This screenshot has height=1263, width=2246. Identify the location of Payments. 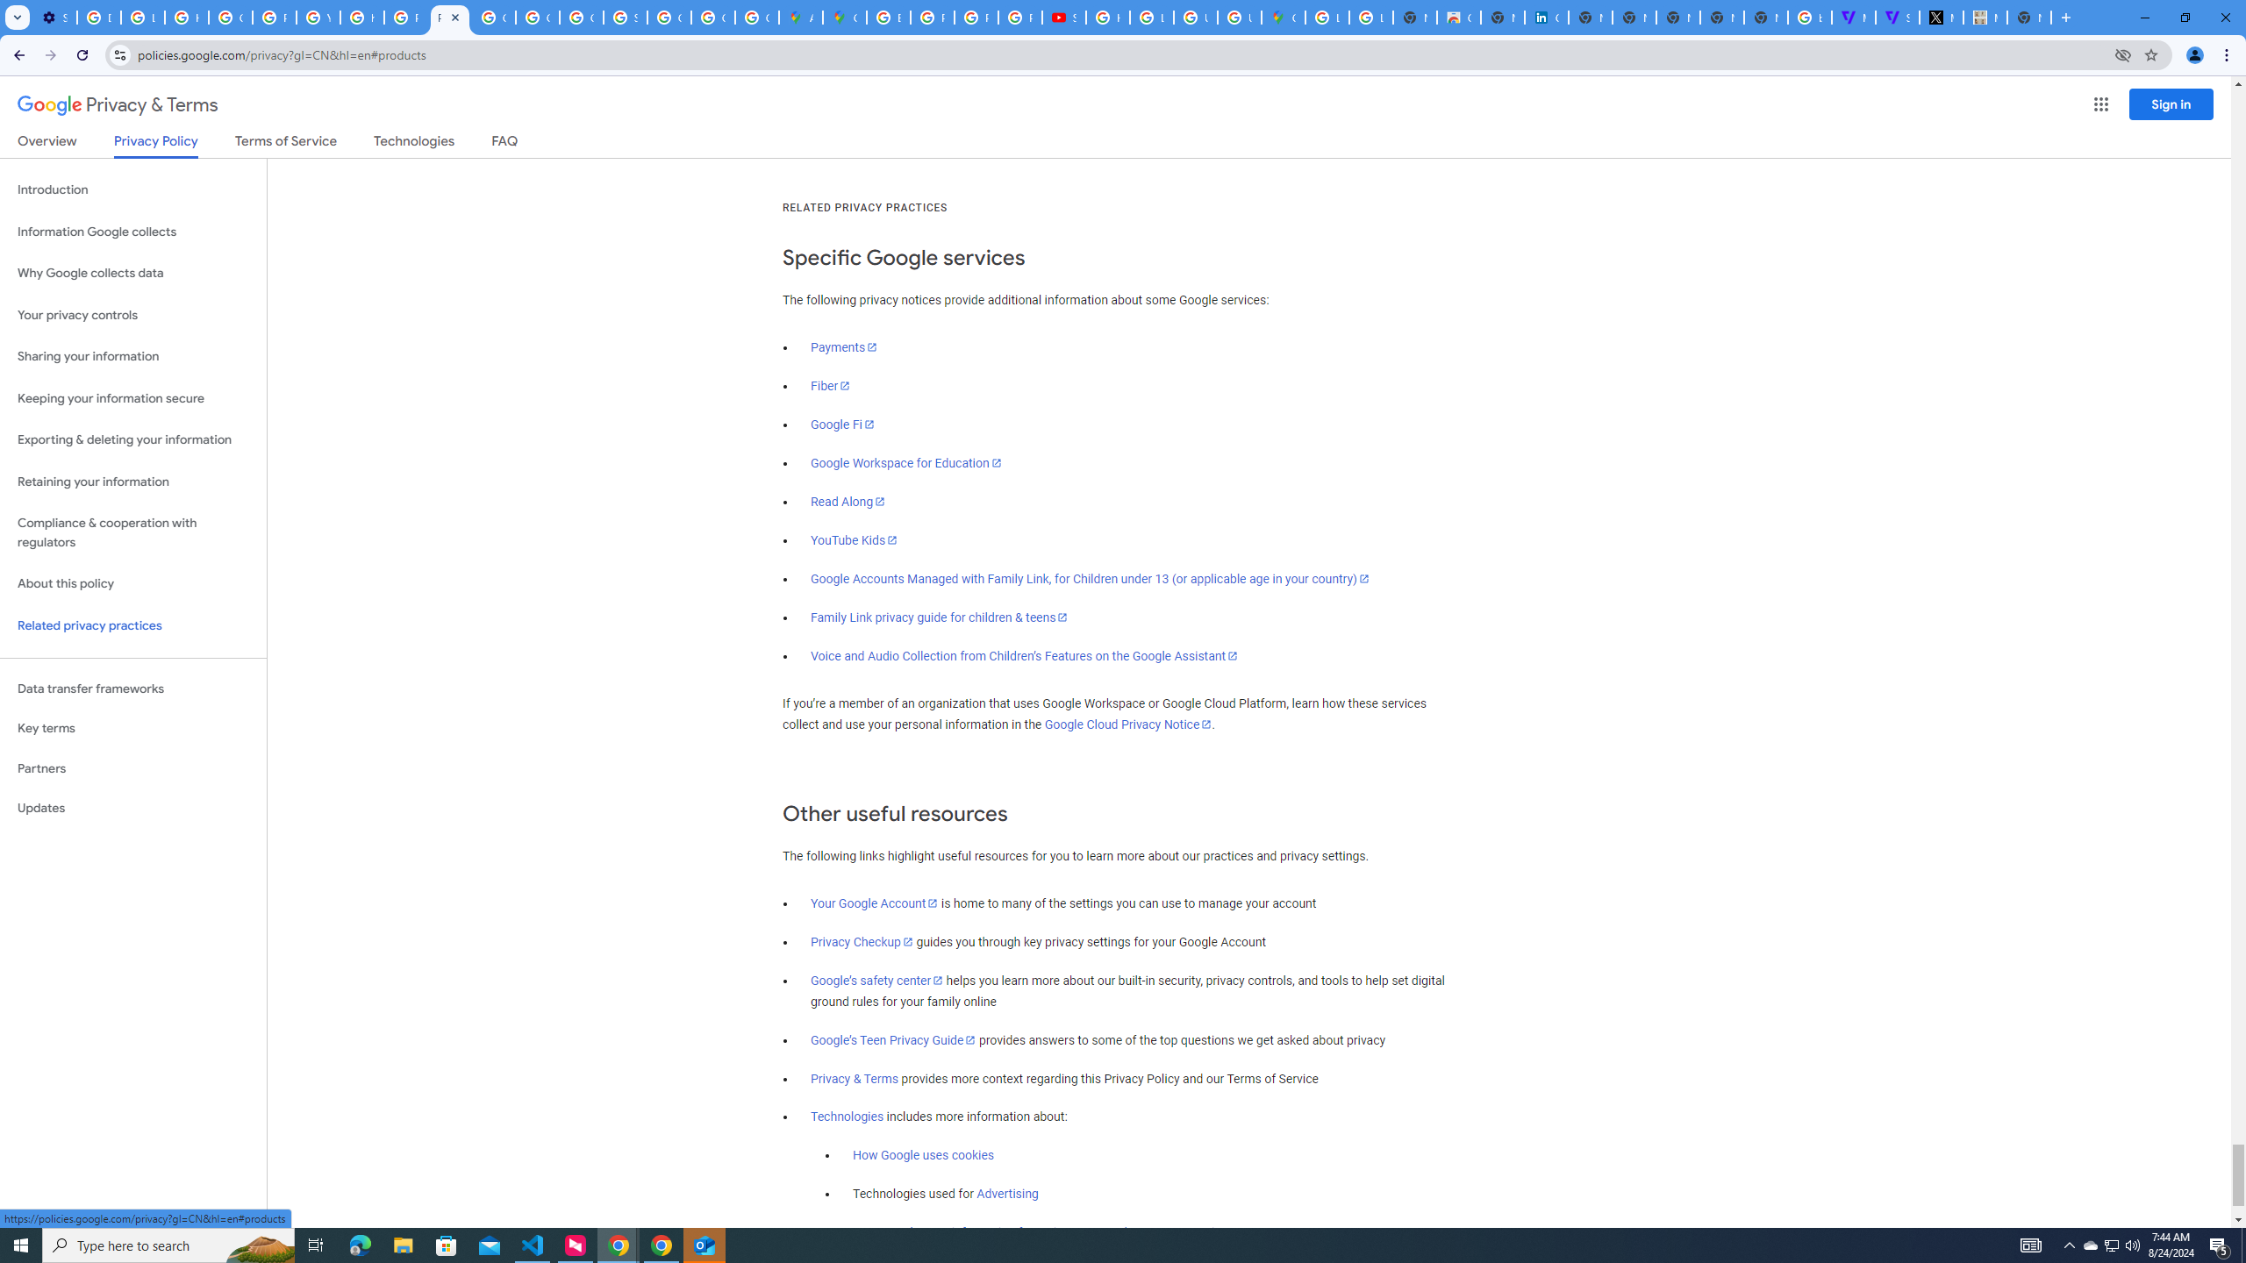
(844, 347).